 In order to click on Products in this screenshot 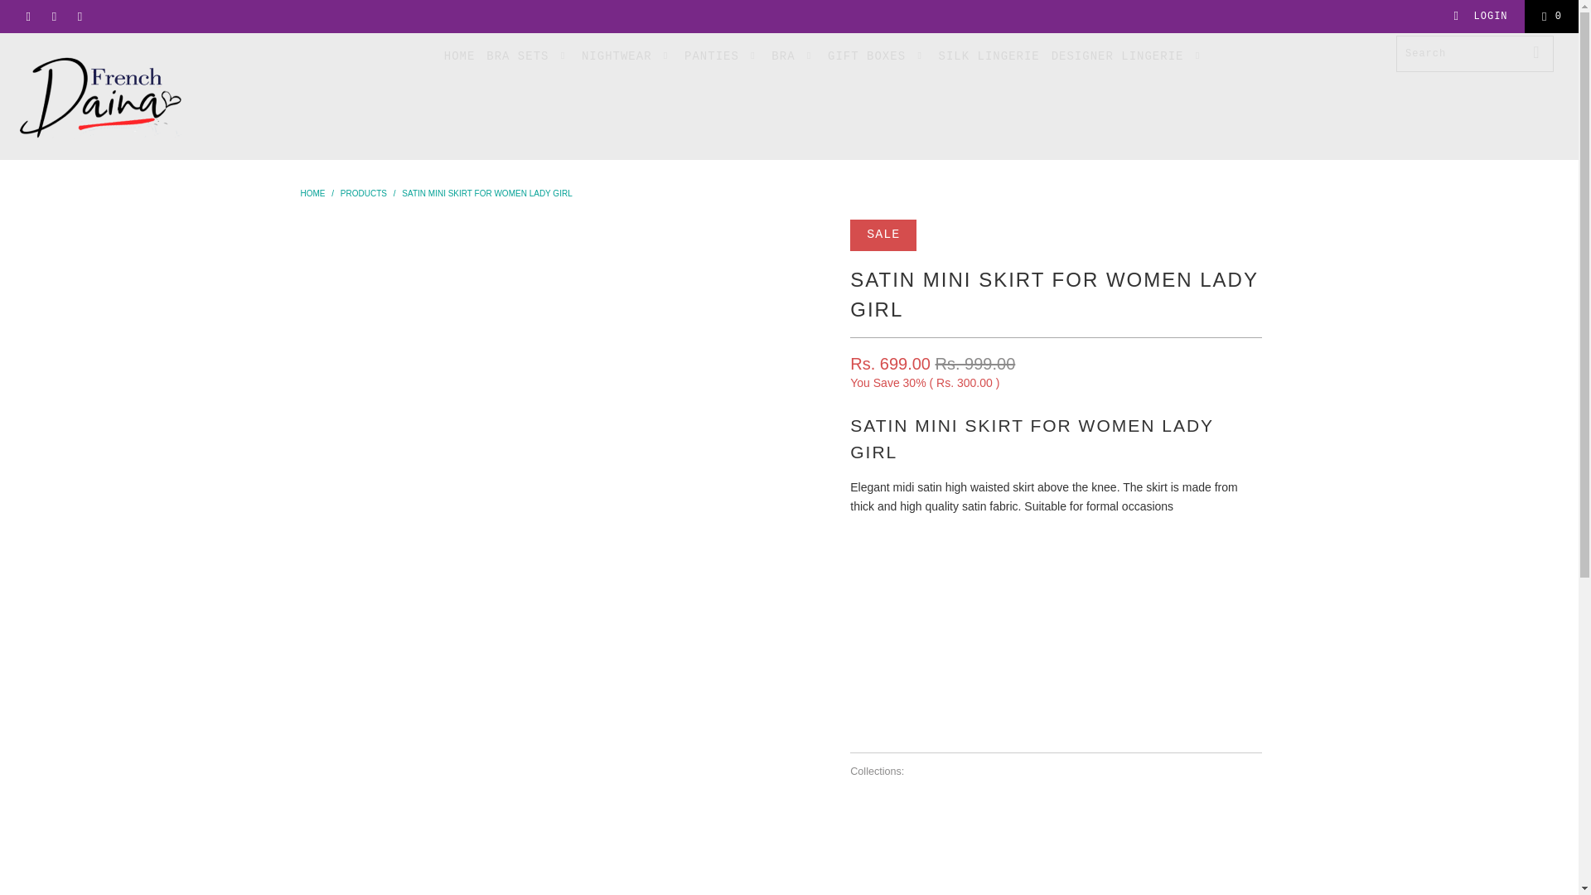, I will do `click(363, 192)`.